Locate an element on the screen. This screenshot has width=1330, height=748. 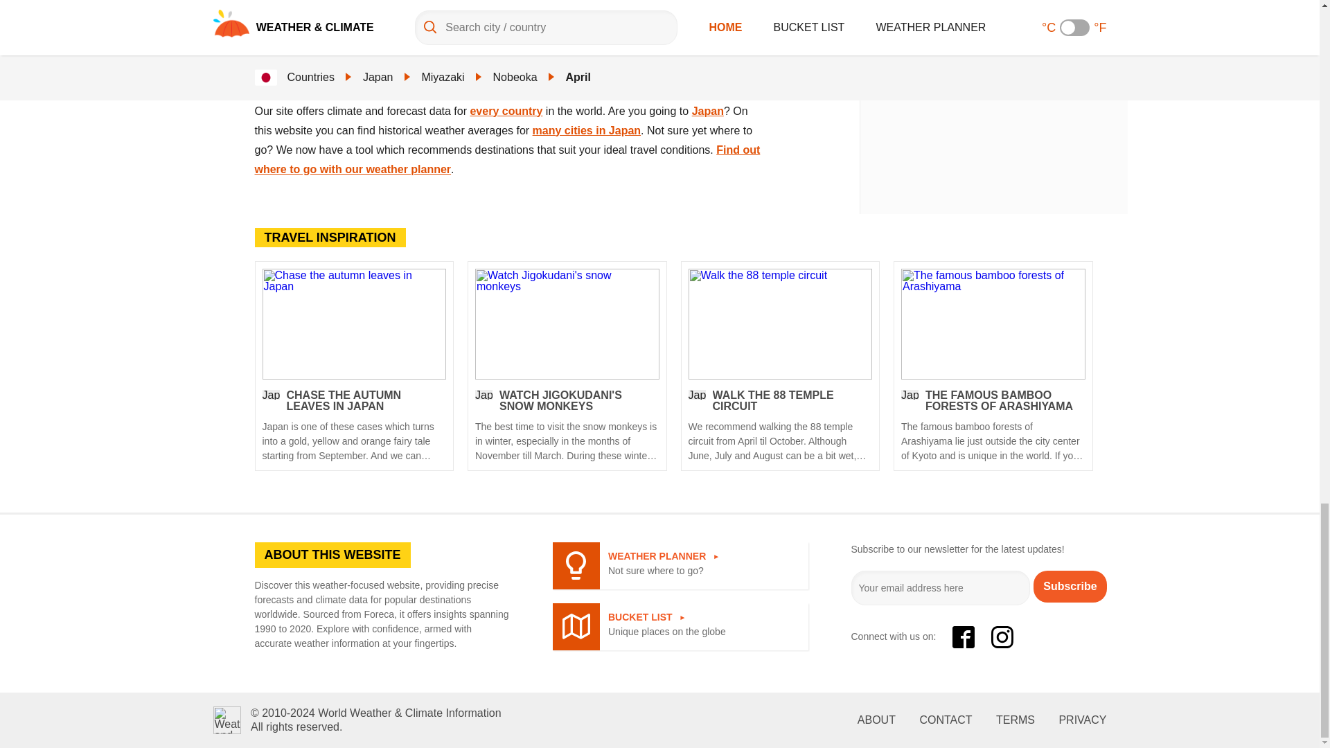
Subscribe is located at coordinates (1070, 587).